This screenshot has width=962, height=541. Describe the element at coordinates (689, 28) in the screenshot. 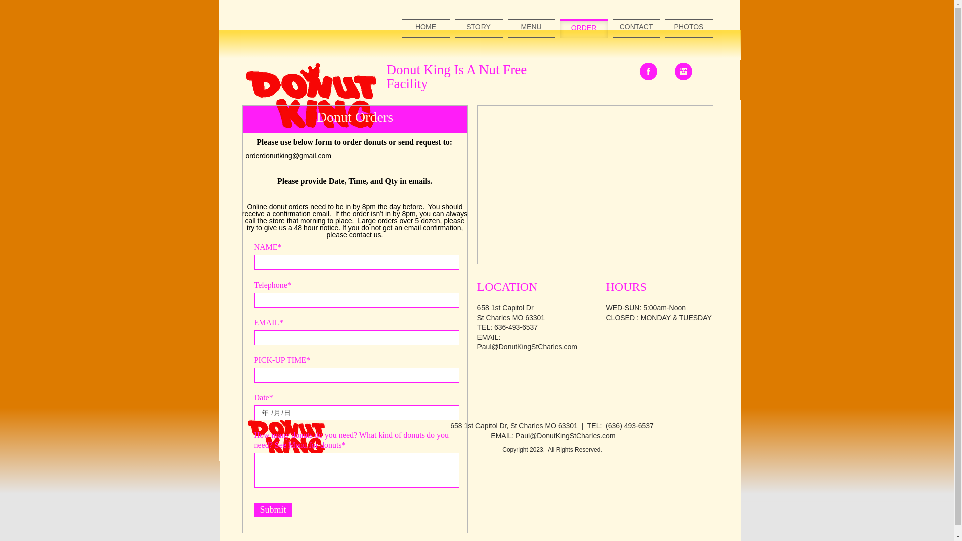

I see `PHOTOS` at that location.